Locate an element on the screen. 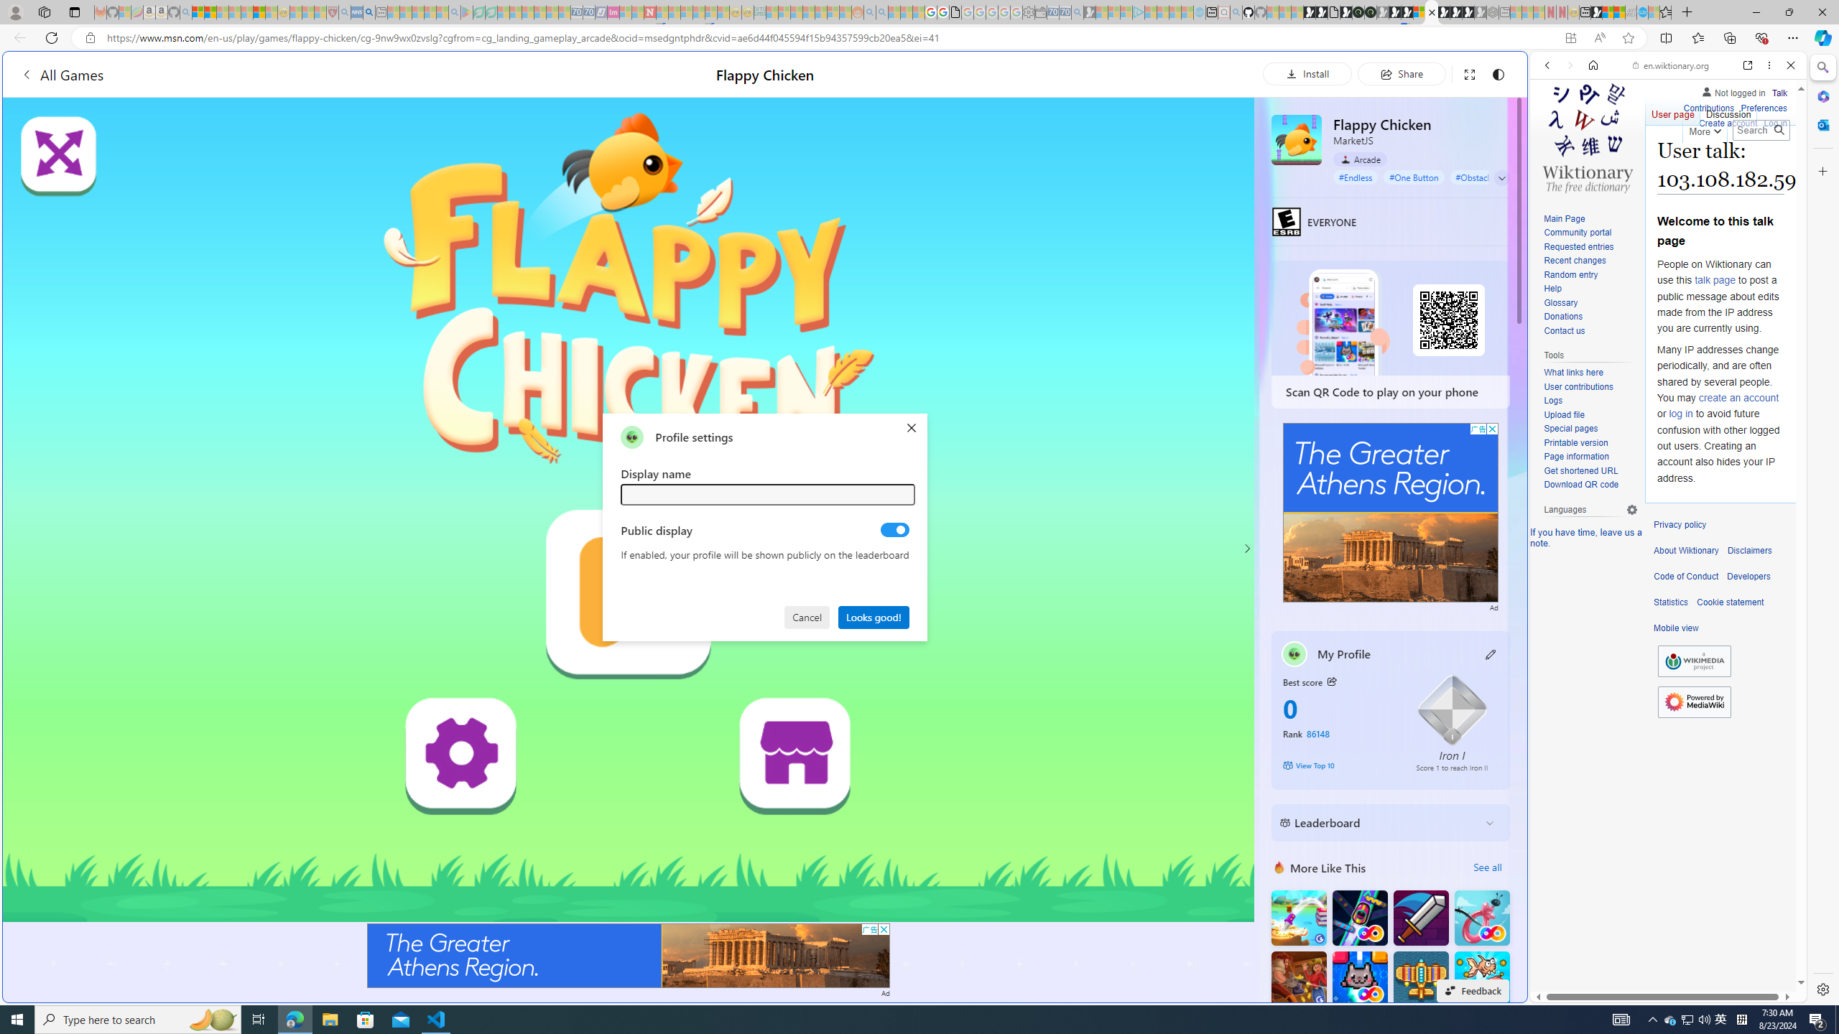 The width and height of the screenshot is (1839, 1034). Search Filter, WEB is located at coordinates (1554, 164).